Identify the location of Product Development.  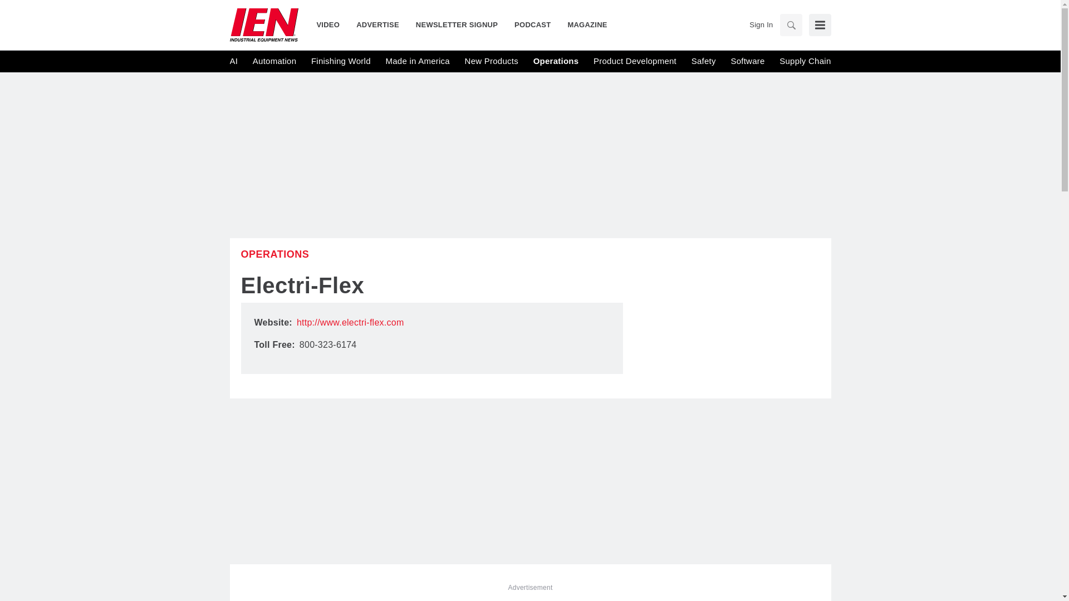
(635, 61).